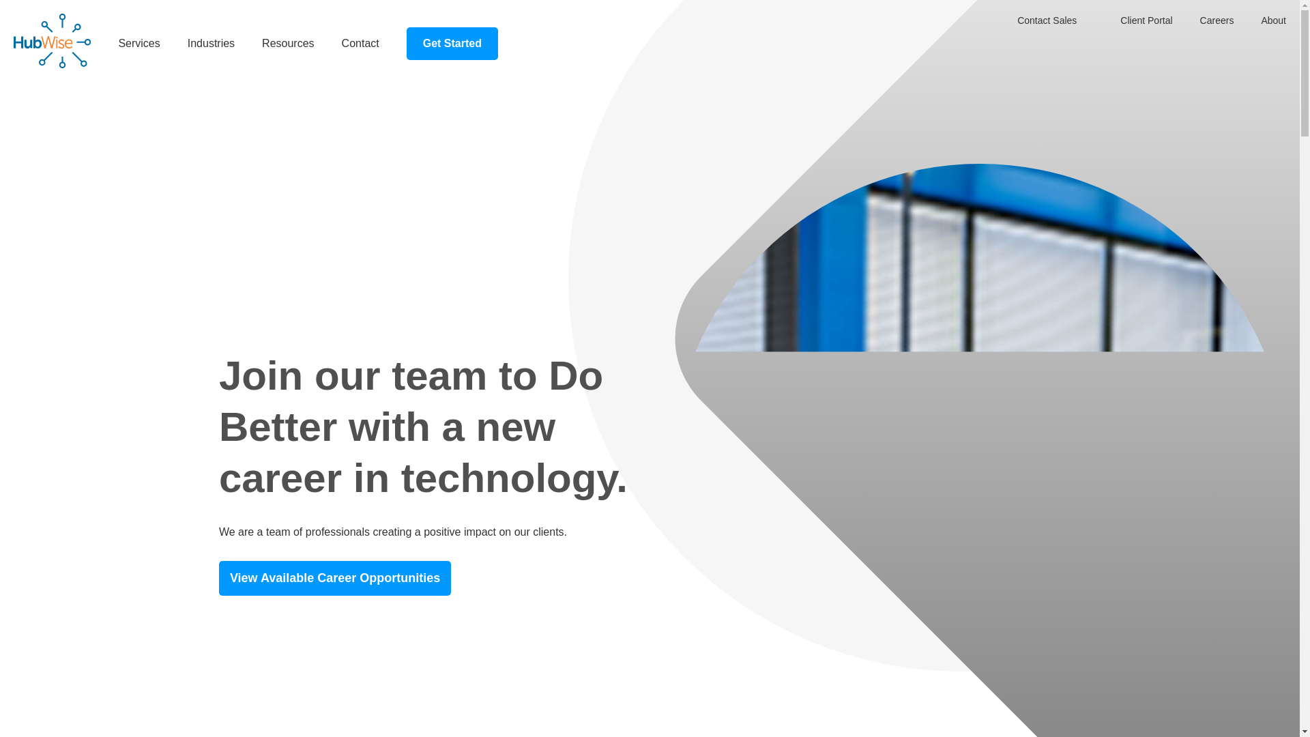  What do you see at coordinates (360, 43) in the screenshot?
I see `Contact` at bounding box center [360, 43].